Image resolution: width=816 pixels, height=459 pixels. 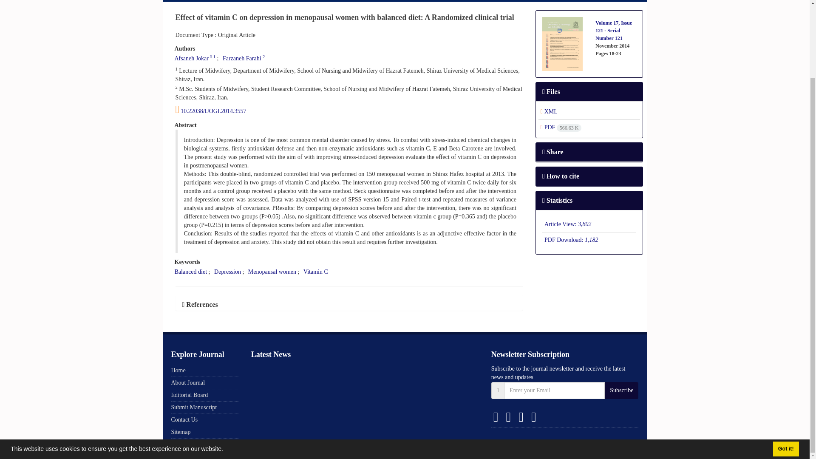 I want to click on Journal Info, so click(x=250, y=1).